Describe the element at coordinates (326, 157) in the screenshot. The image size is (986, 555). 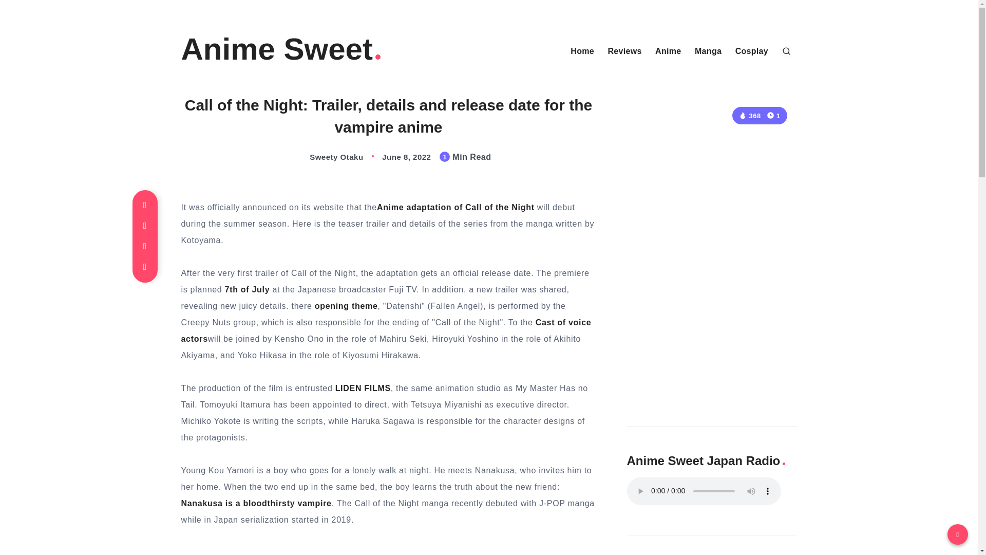
I see `Author: Sweety Otaku` at that location.